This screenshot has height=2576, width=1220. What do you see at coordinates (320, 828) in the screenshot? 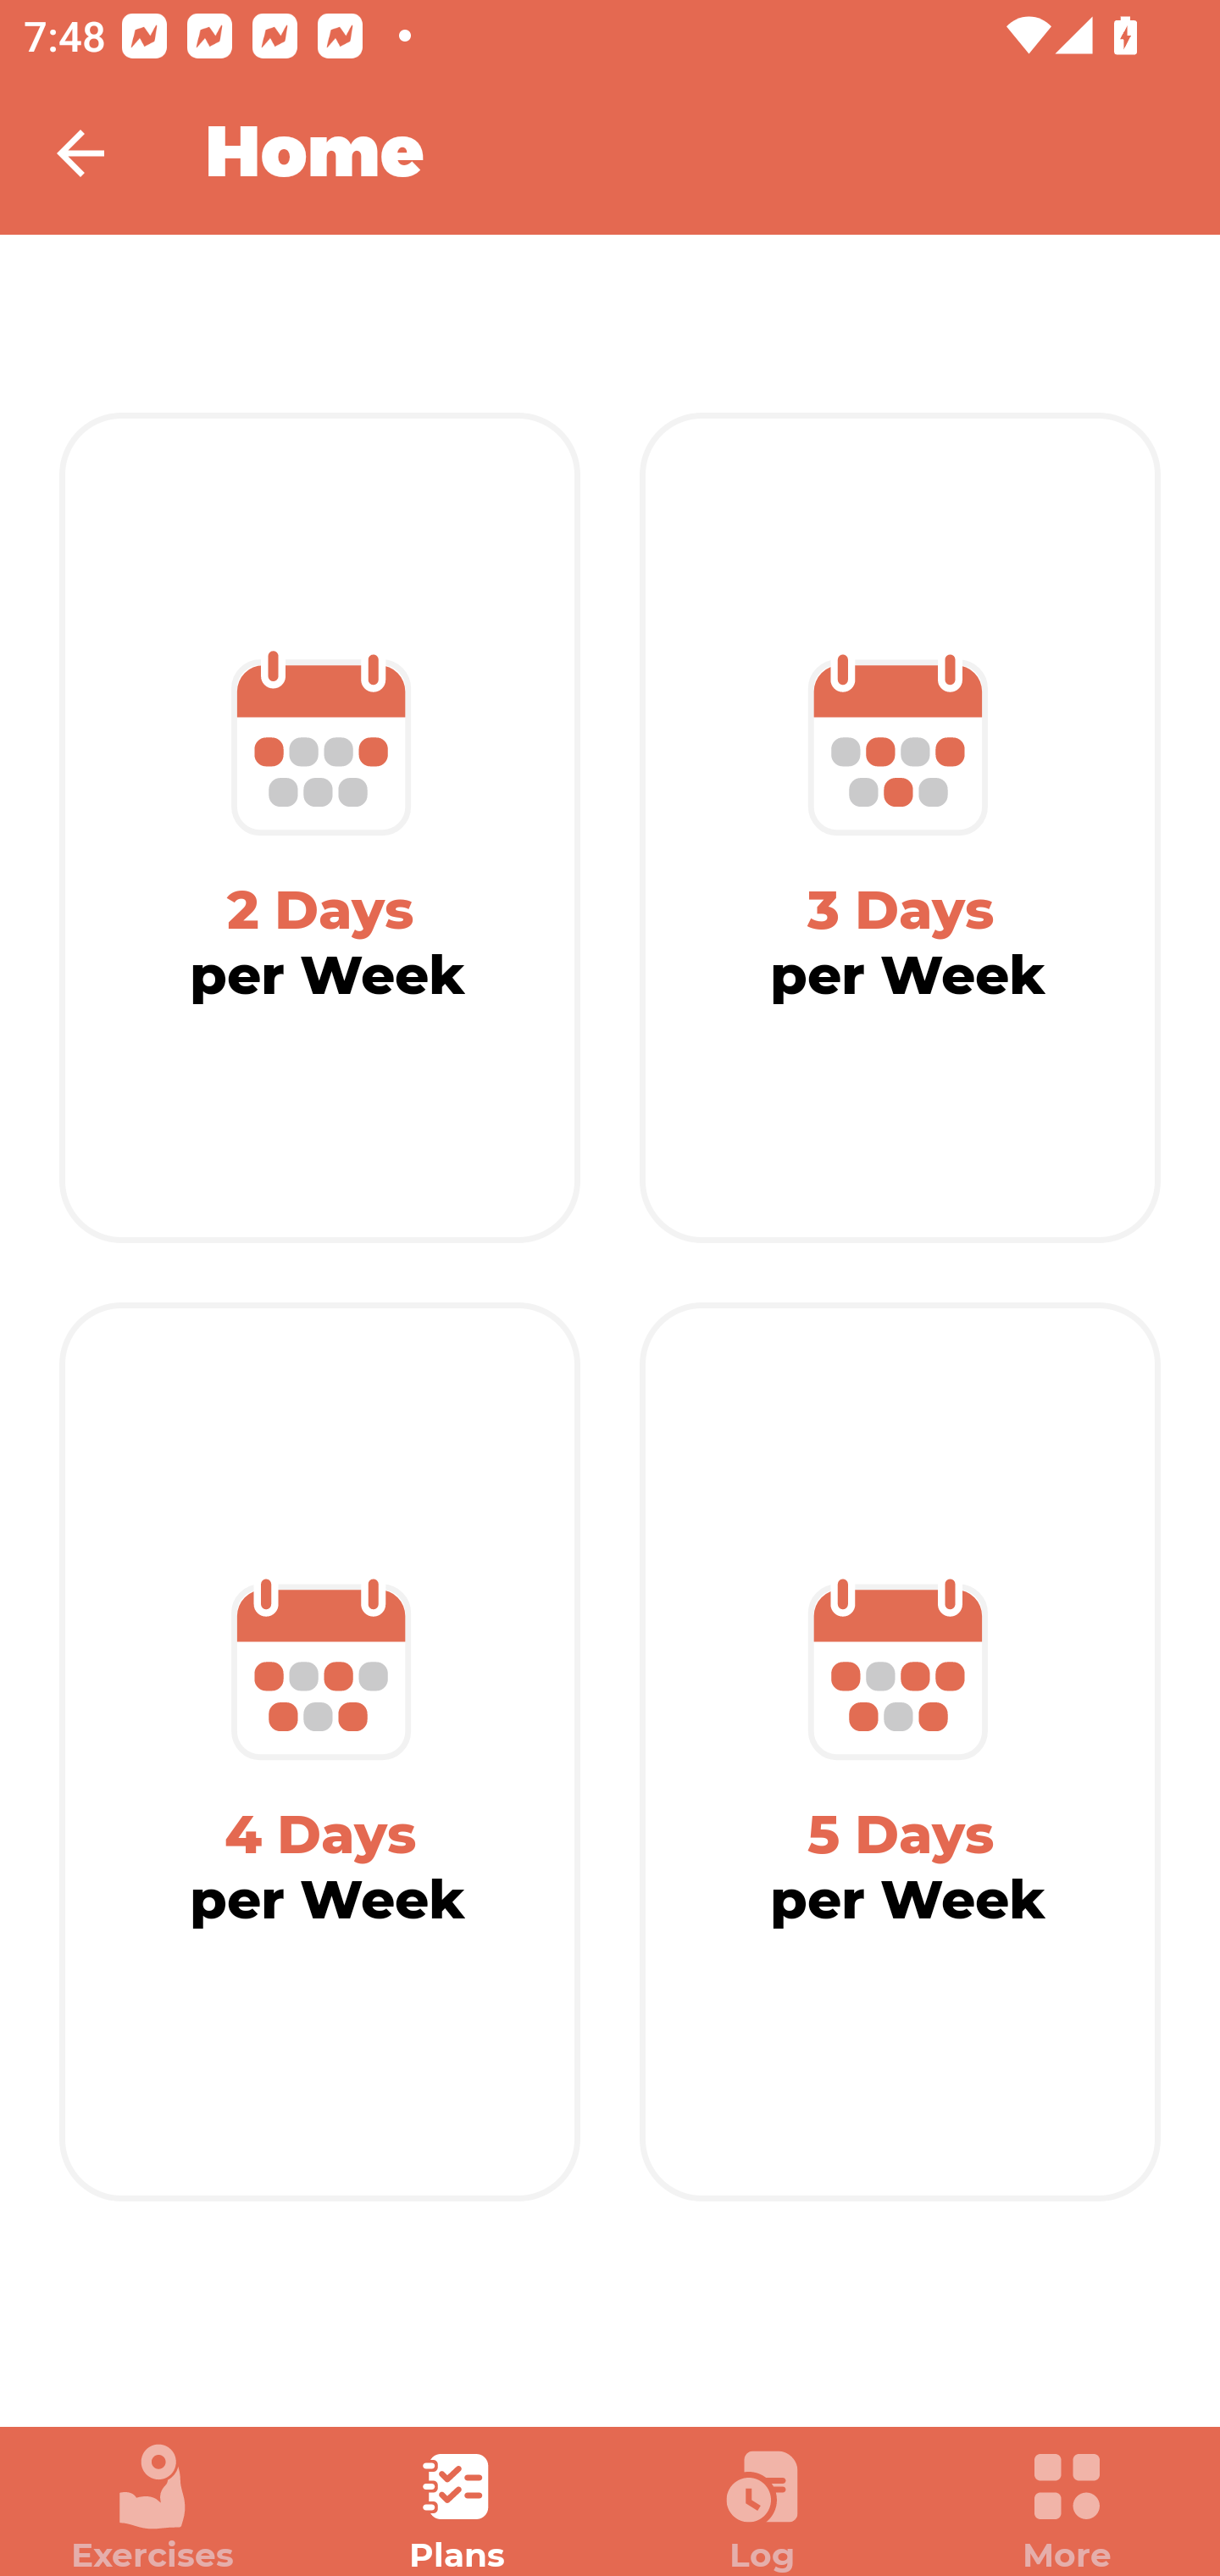
I see `2 Days
 per Week` at bounding box center [320, 828].